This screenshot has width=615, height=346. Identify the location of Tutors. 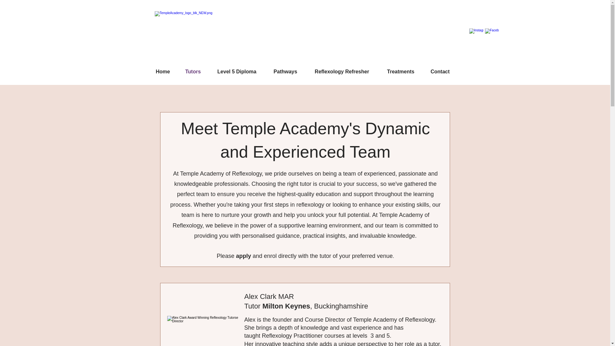
(193, 71).